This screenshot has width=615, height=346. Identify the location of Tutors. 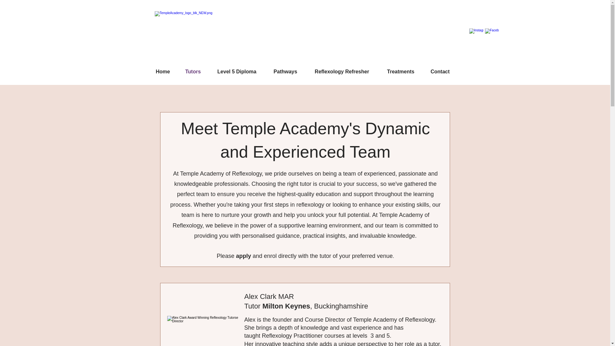
(193, 71).